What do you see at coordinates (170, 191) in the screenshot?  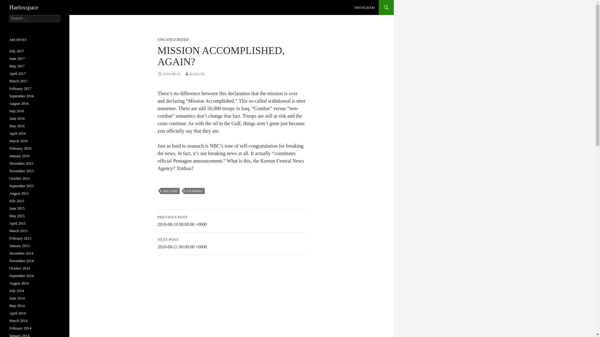 I see `DECLINE` at bounding box center [170, 191].